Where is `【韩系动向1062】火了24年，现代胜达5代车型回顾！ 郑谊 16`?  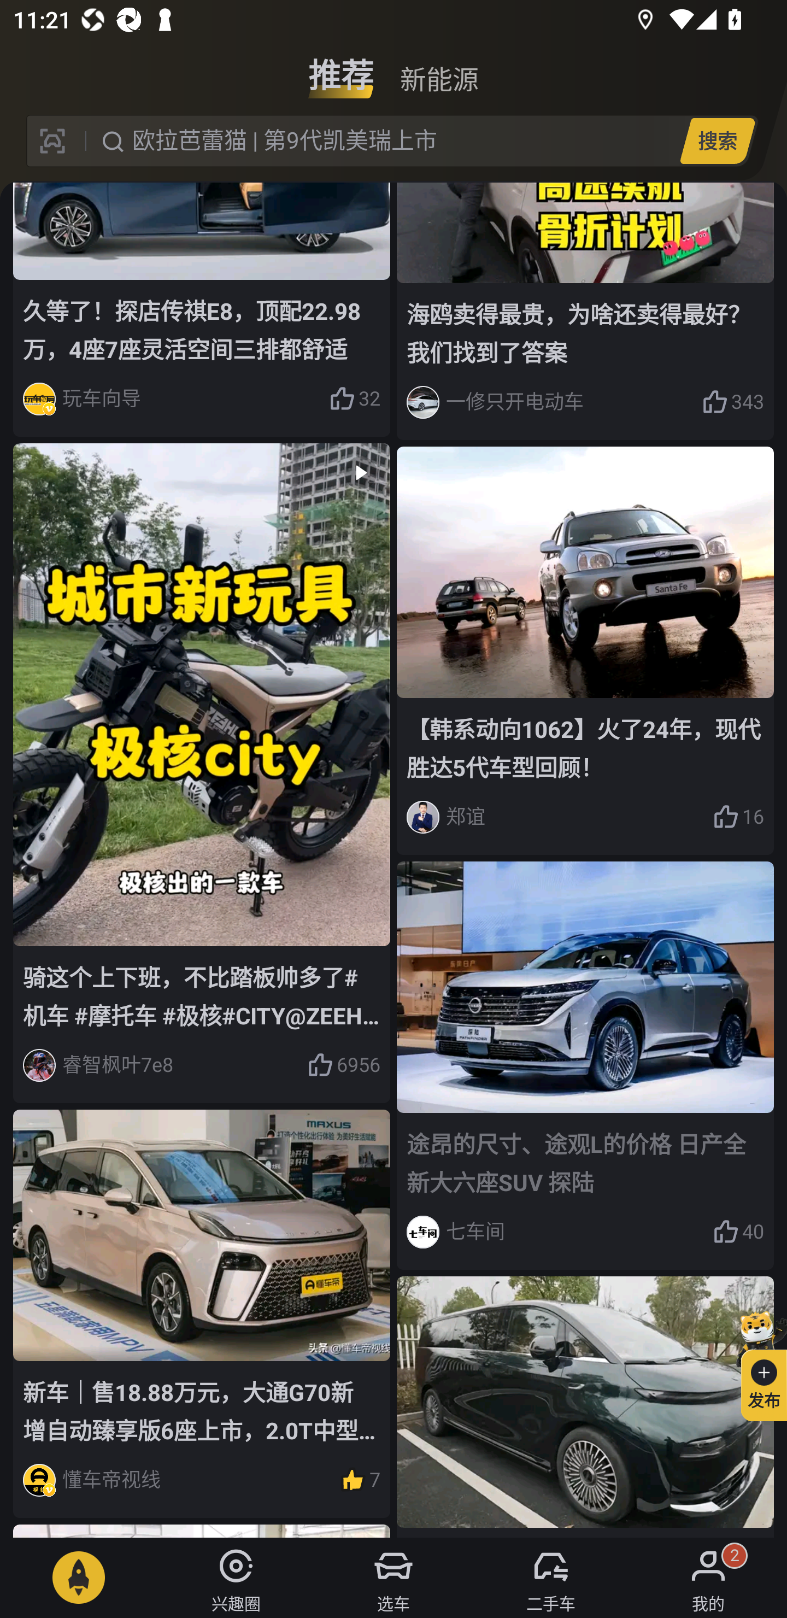 【韩系动向1062】火了24年，现代胜达5代车型回顾！ 郑谊 16 is located at coordinates (585, 650).